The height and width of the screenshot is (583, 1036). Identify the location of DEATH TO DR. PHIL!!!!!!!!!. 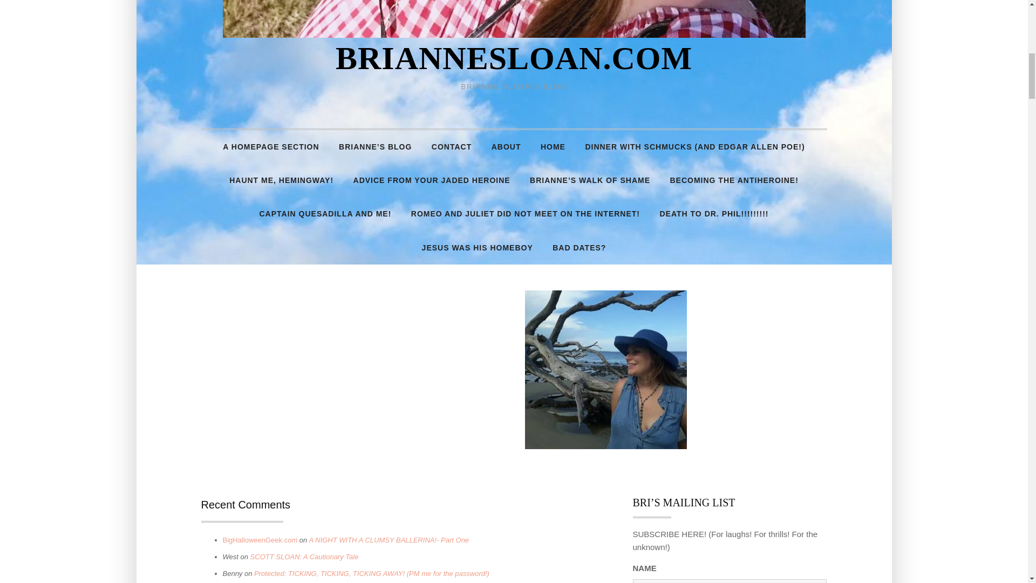
(713, 214).